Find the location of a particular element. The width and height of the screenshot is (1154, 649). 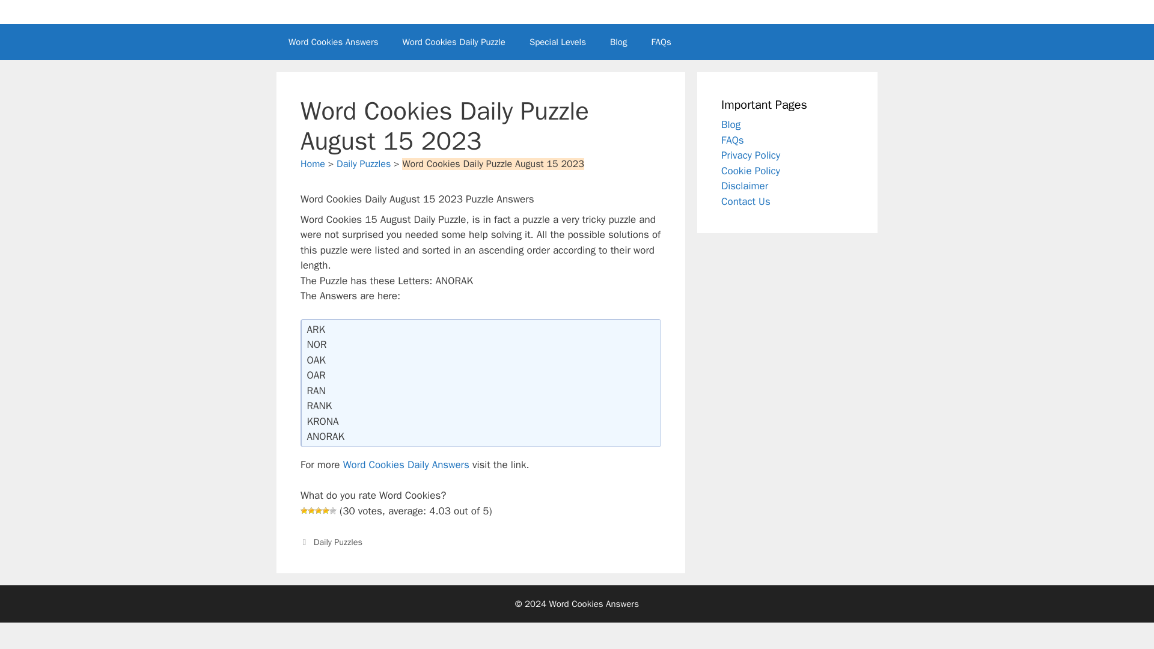

Word Cookies Answers is located at coordinates (334, 42).